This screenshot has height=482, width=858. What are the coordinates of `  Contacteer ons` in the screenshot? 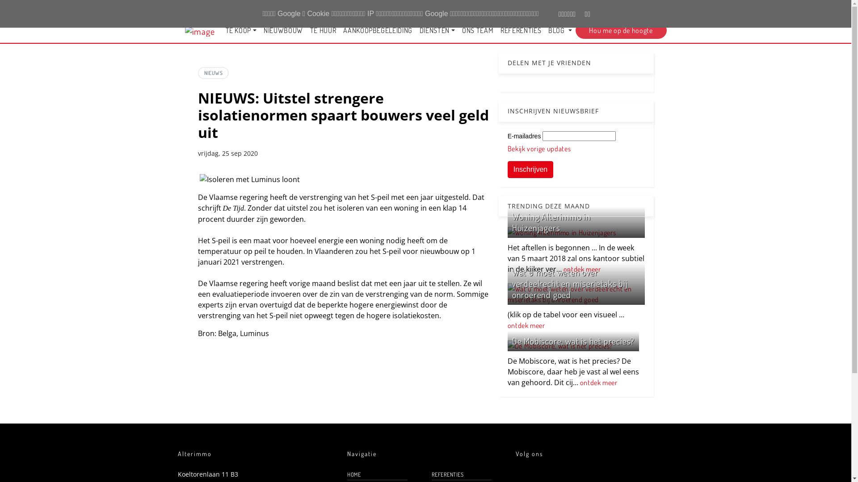 It's located at (562, 9).